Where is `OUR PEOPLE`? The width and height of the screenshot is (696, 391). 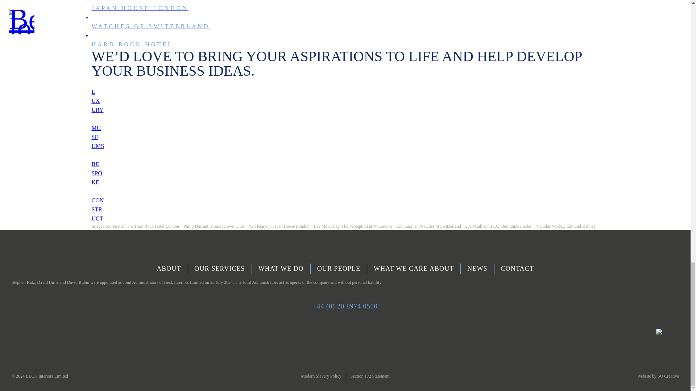 OUR PEOPLE is located at coordinates (339, 269).